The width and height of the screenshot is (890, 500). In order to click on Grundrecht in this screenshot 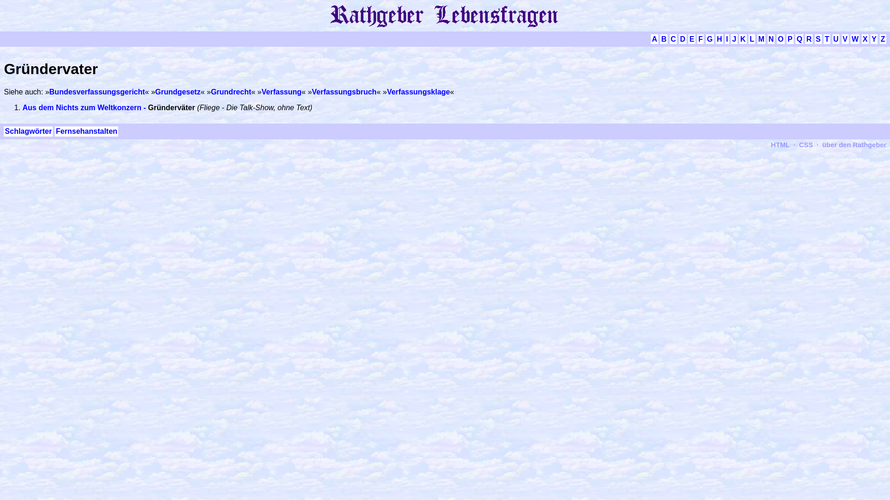, I will do `click(231, 92)`.